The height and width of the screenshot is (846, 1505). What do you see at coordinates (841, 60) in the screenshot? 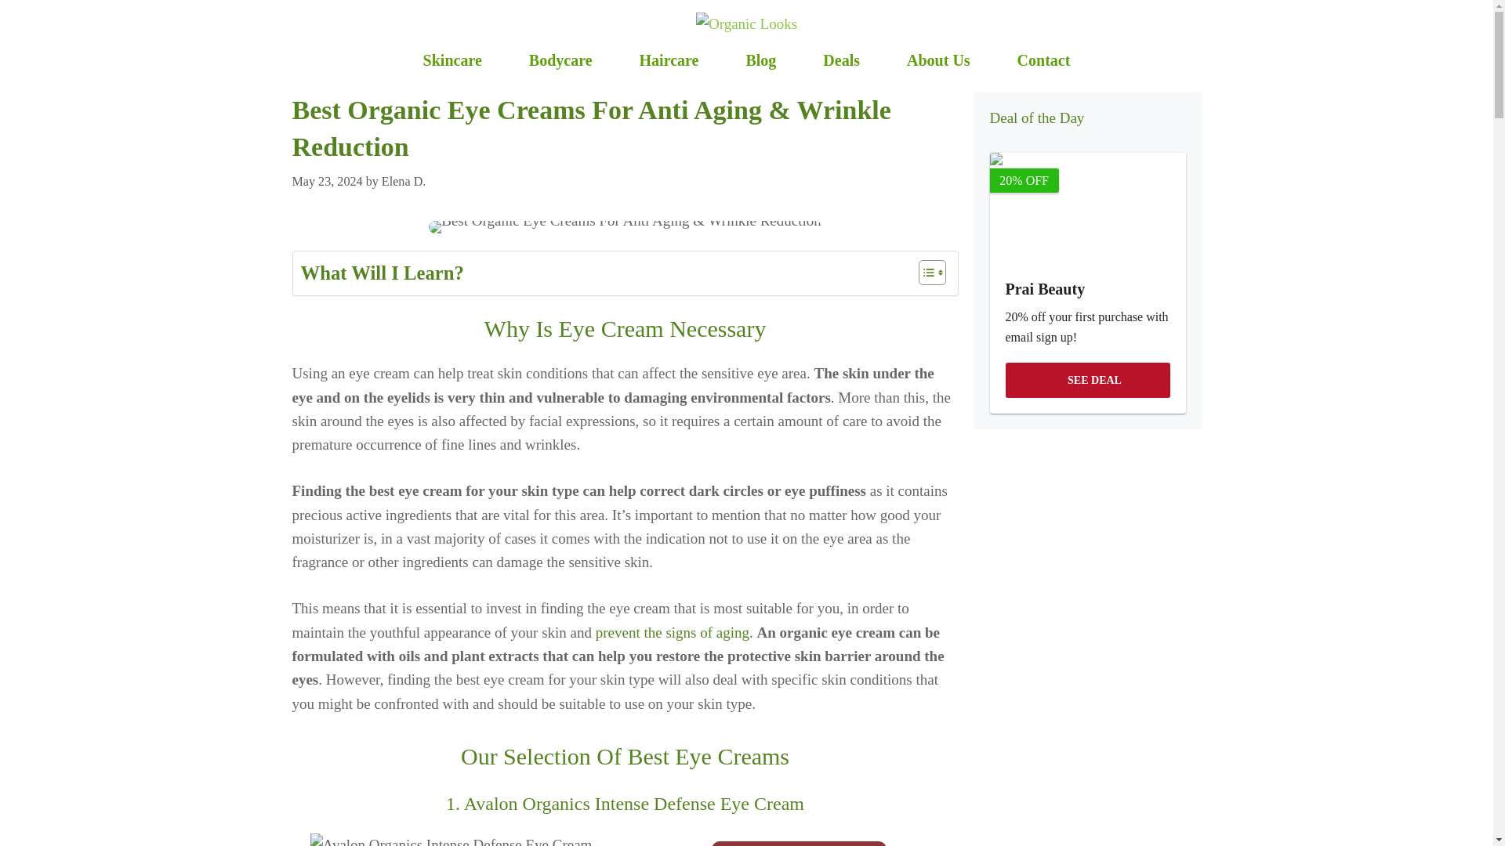
I see `Deals` at bounding box center [841, 60].